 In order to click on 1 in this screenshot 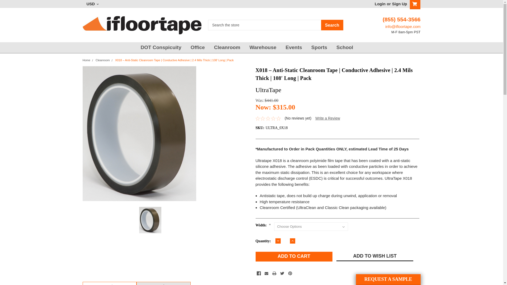, I will do `click(285, 241)`.